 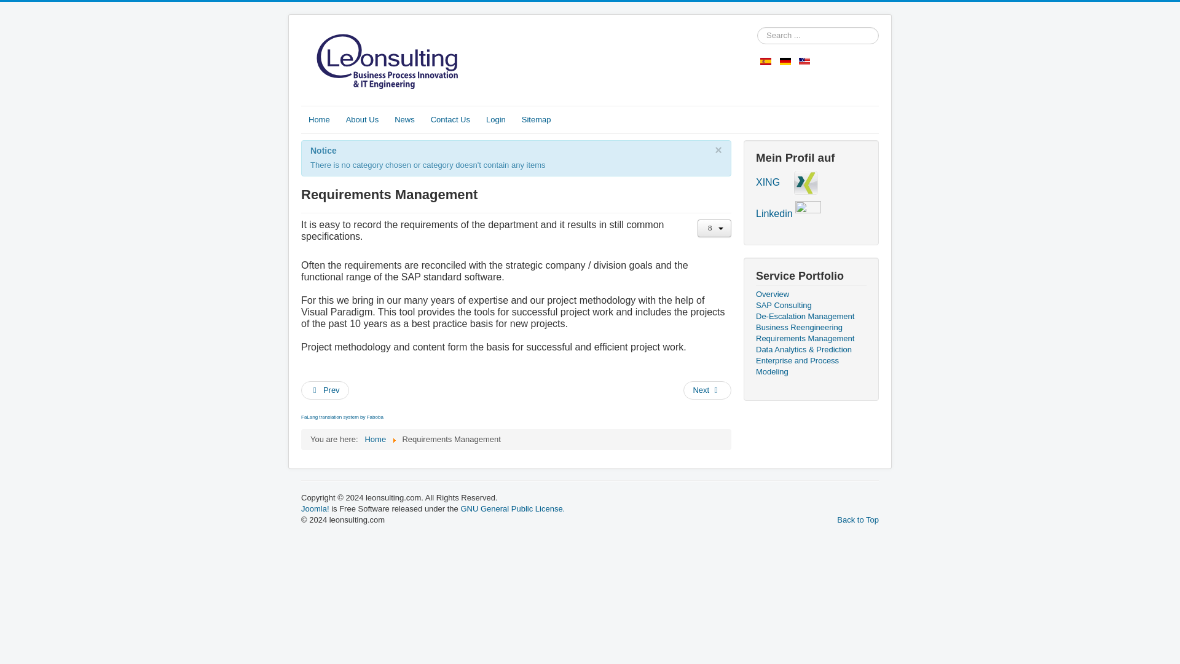 What do you see at coordinates (404, 119) in the screenshot?
I see `News` at bounding box center [404, 119].